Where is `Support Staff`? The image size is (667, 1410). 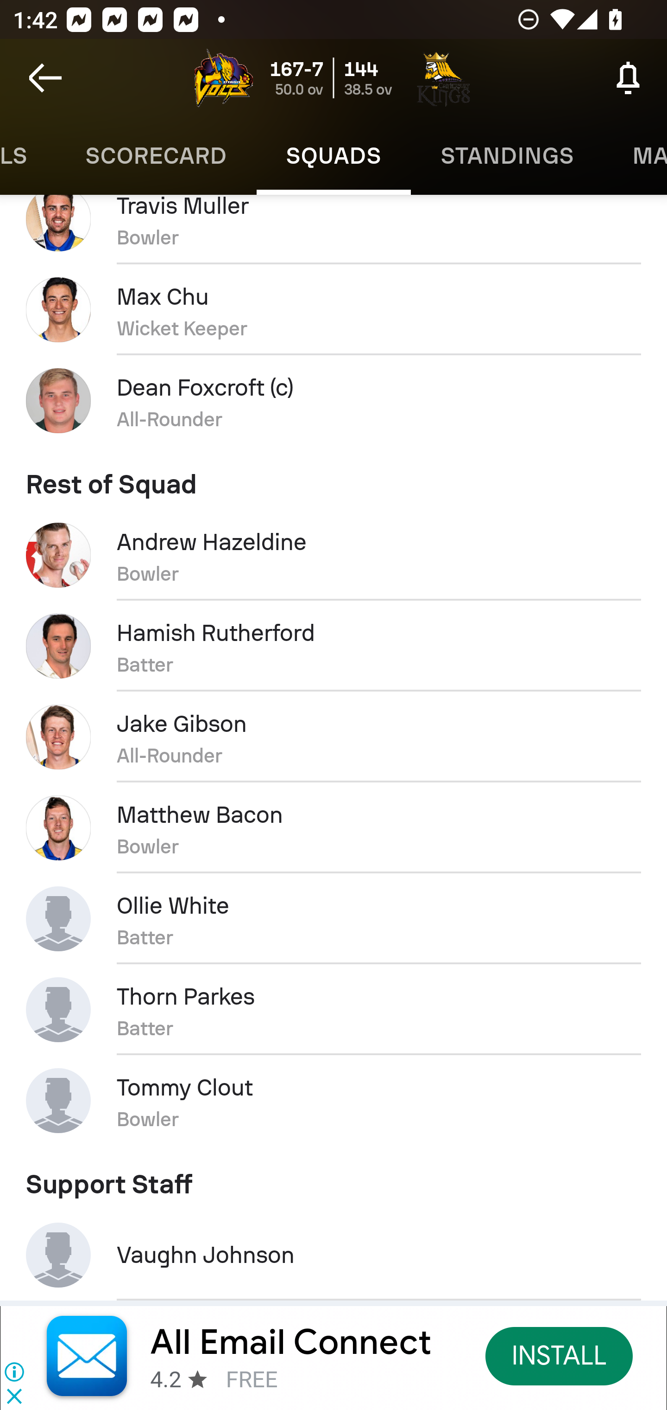
Support Staff is located at coordinates (333, 1178).